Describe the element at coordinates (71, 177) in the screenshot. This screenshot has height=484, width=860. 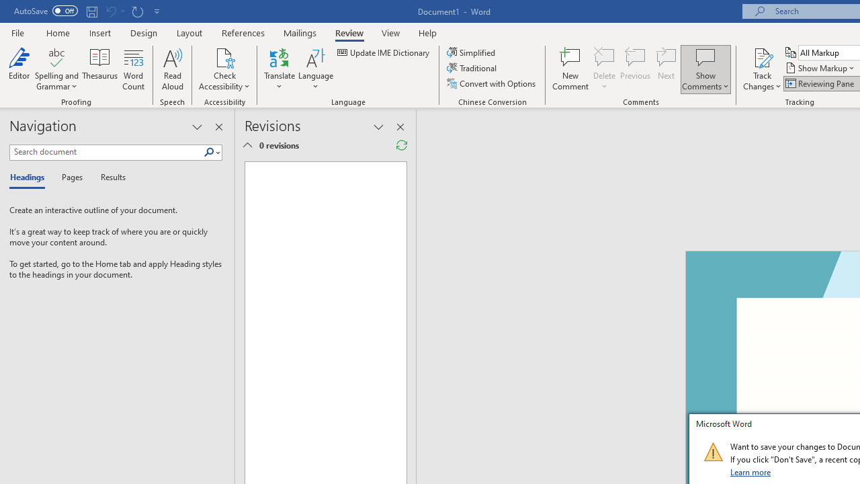
I see `Pages` at that location.